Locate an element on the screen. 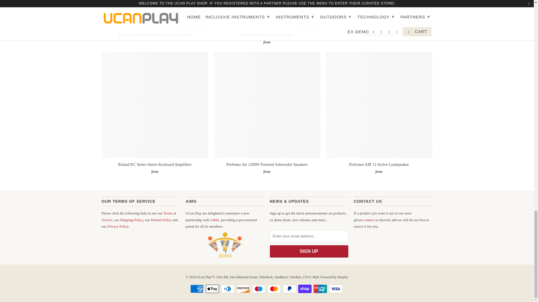  American Express is located at coordinates (198, 289).